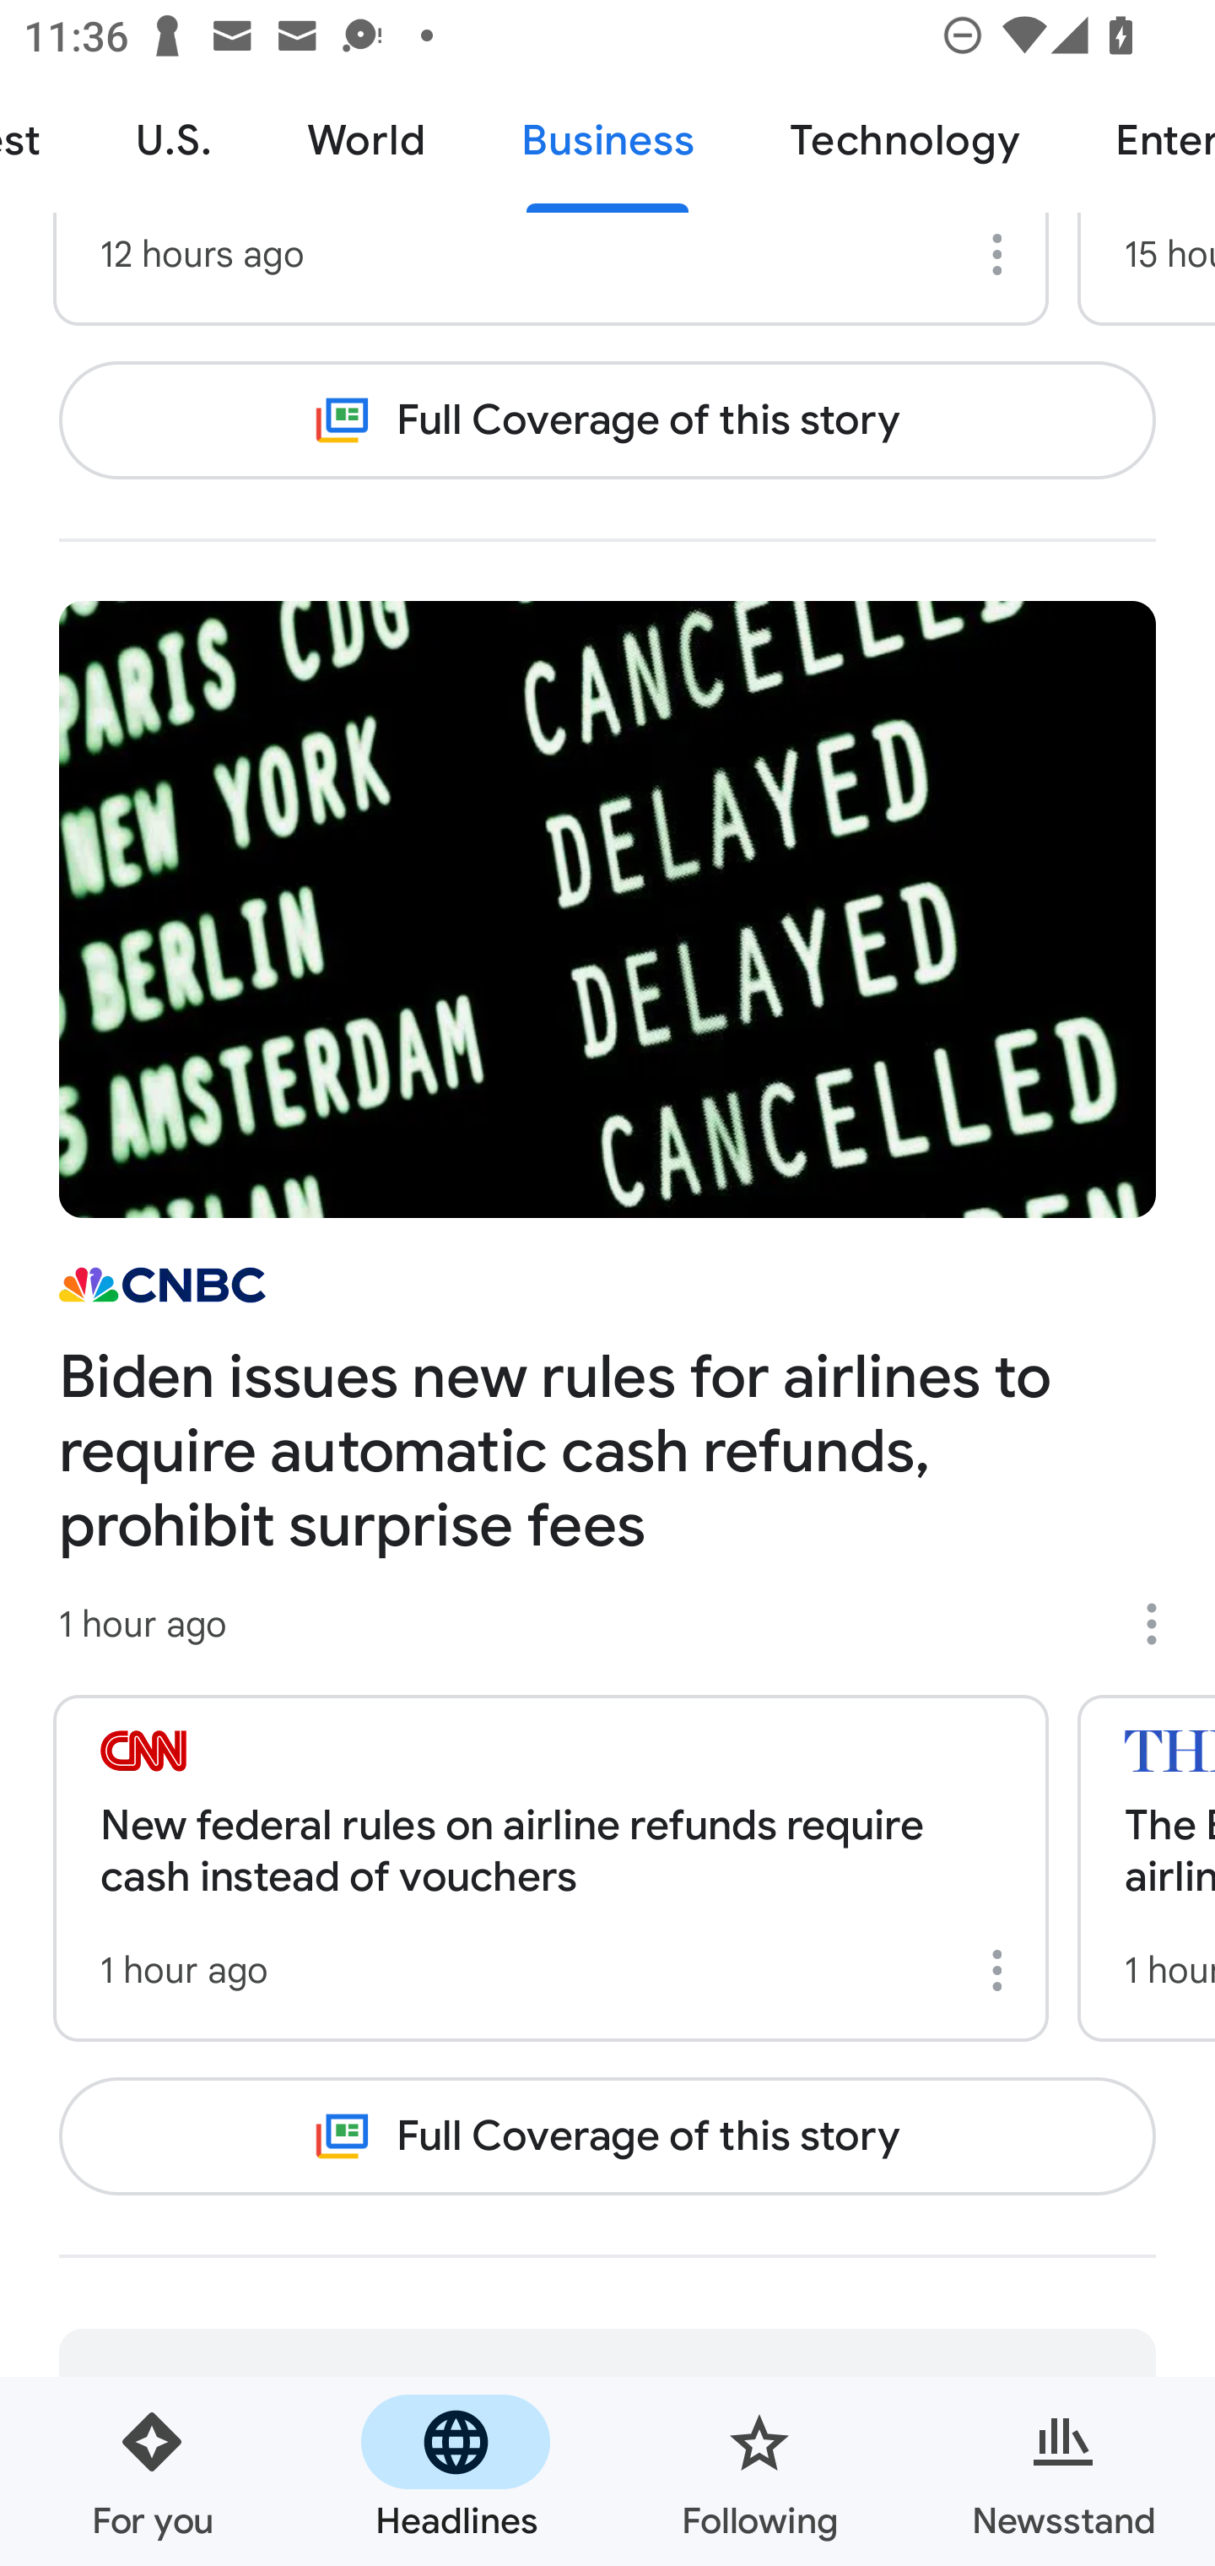 The height and width of the screenshot is (2566, 1215). Describe the element at coordinates (607, 420) in the screenshot. I see `Full Coverage of this story` at that location.